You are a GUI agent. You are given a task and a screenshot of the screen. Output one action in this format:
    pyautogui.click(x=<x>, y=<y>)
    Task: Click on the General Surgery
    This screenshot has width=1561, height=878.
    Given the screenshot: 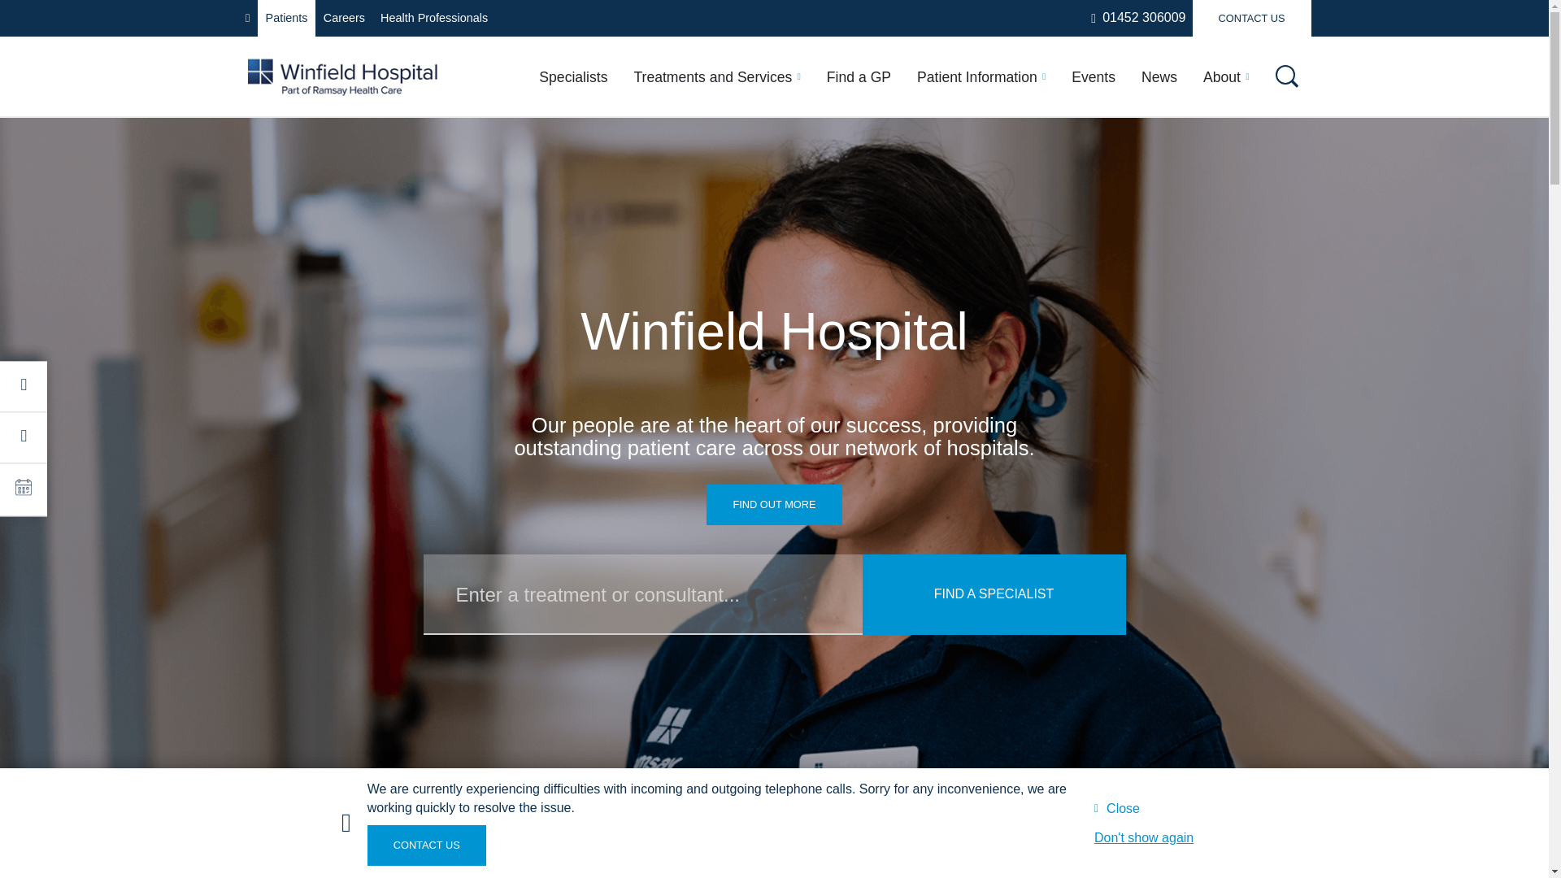 What is the action you would take?
    pyautogui.click(x=530, y=267)
    